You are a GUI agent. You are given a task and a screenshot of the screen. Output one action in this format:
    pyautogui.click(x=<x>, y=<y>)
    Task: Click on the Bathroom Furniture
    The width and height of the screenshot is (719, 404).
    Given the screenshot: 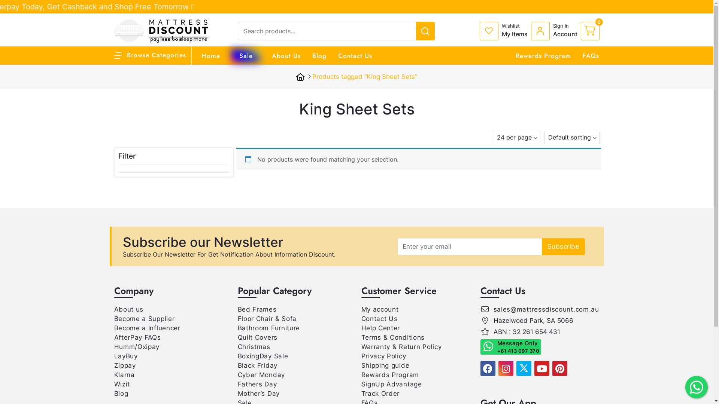 What is the action you would take?
    pyautogui.click(x=269, y=328)
    